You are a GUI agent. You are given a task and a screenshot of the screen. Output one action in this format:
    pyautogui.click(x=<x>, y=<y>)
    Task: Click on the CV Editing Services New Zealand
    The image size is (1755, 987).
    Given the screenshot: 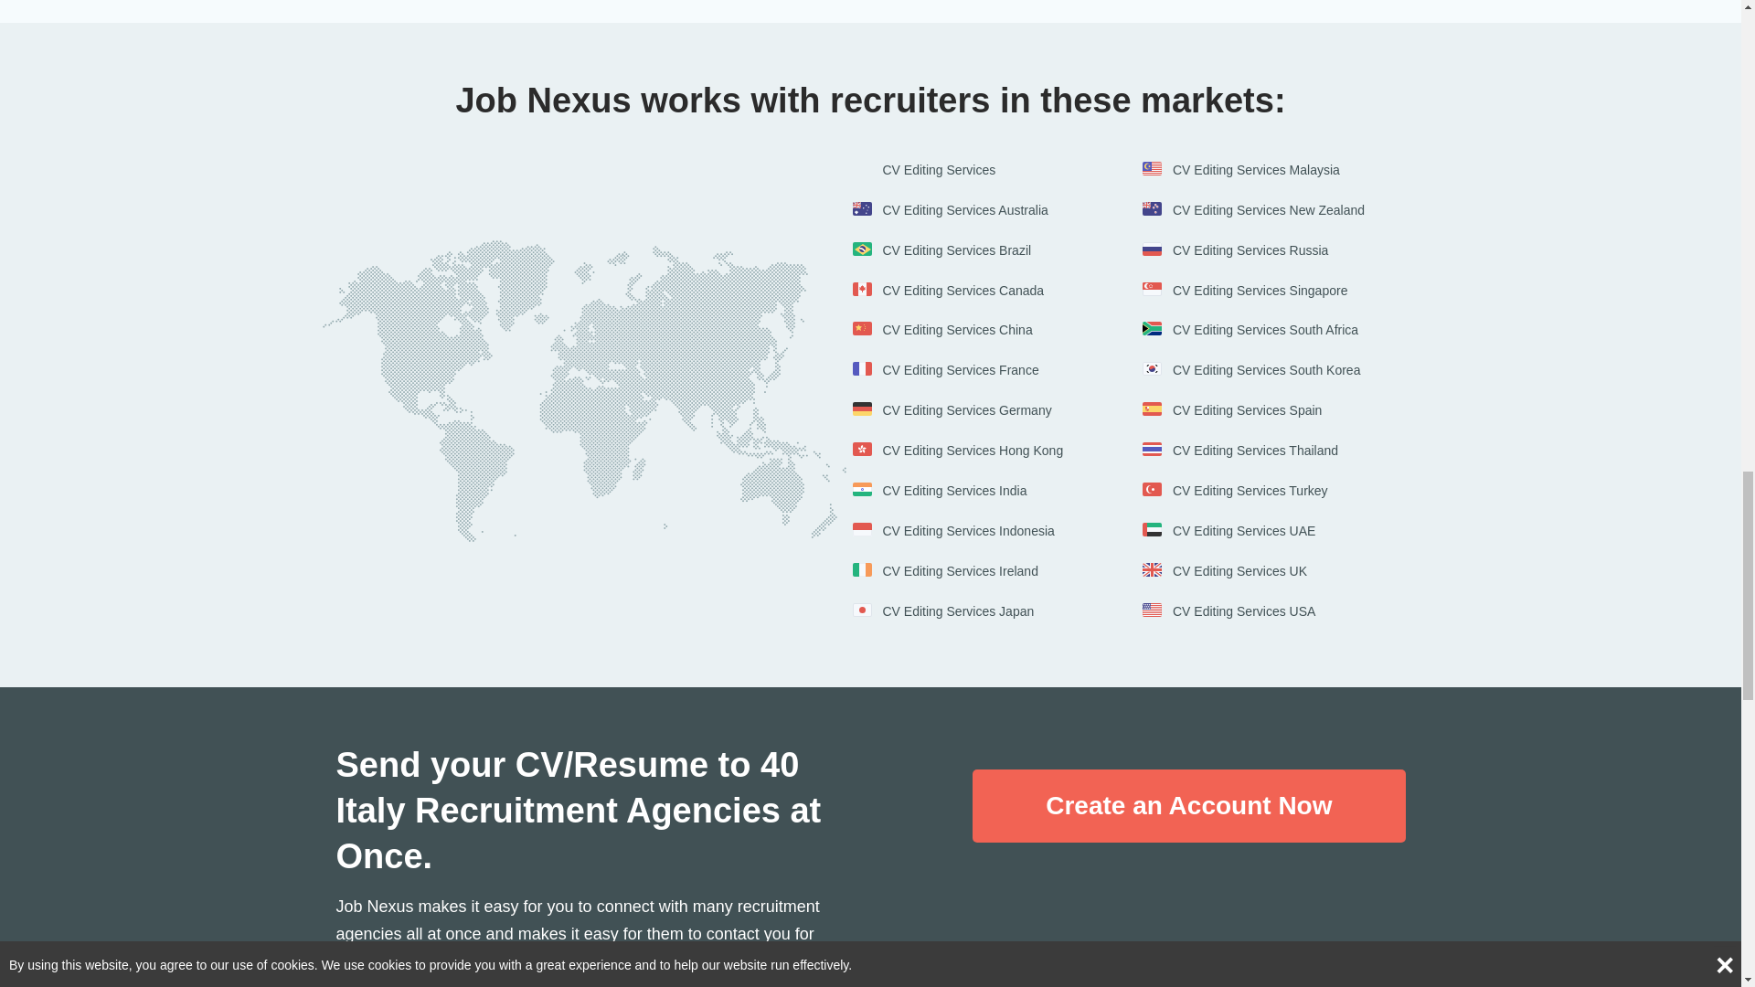 What is the action you would take?
    pyautogui.click(x=1260, y=210)
    